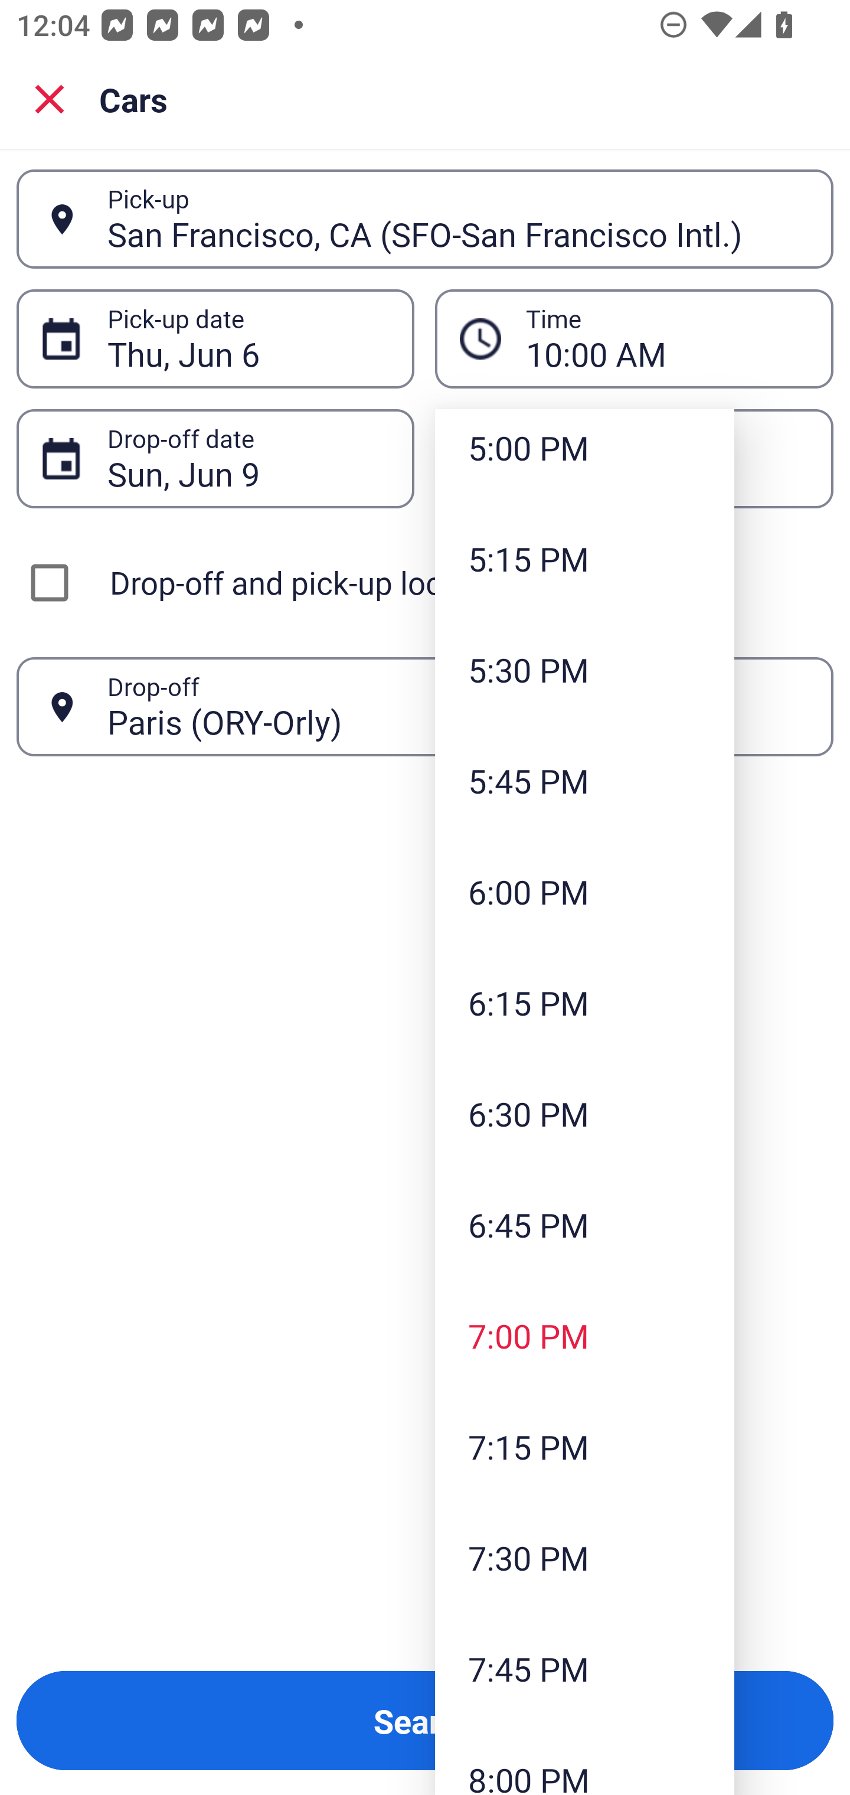 This screenshot has height=1795, width=850. I want to click on 5:30 PM, so click(584, 670).